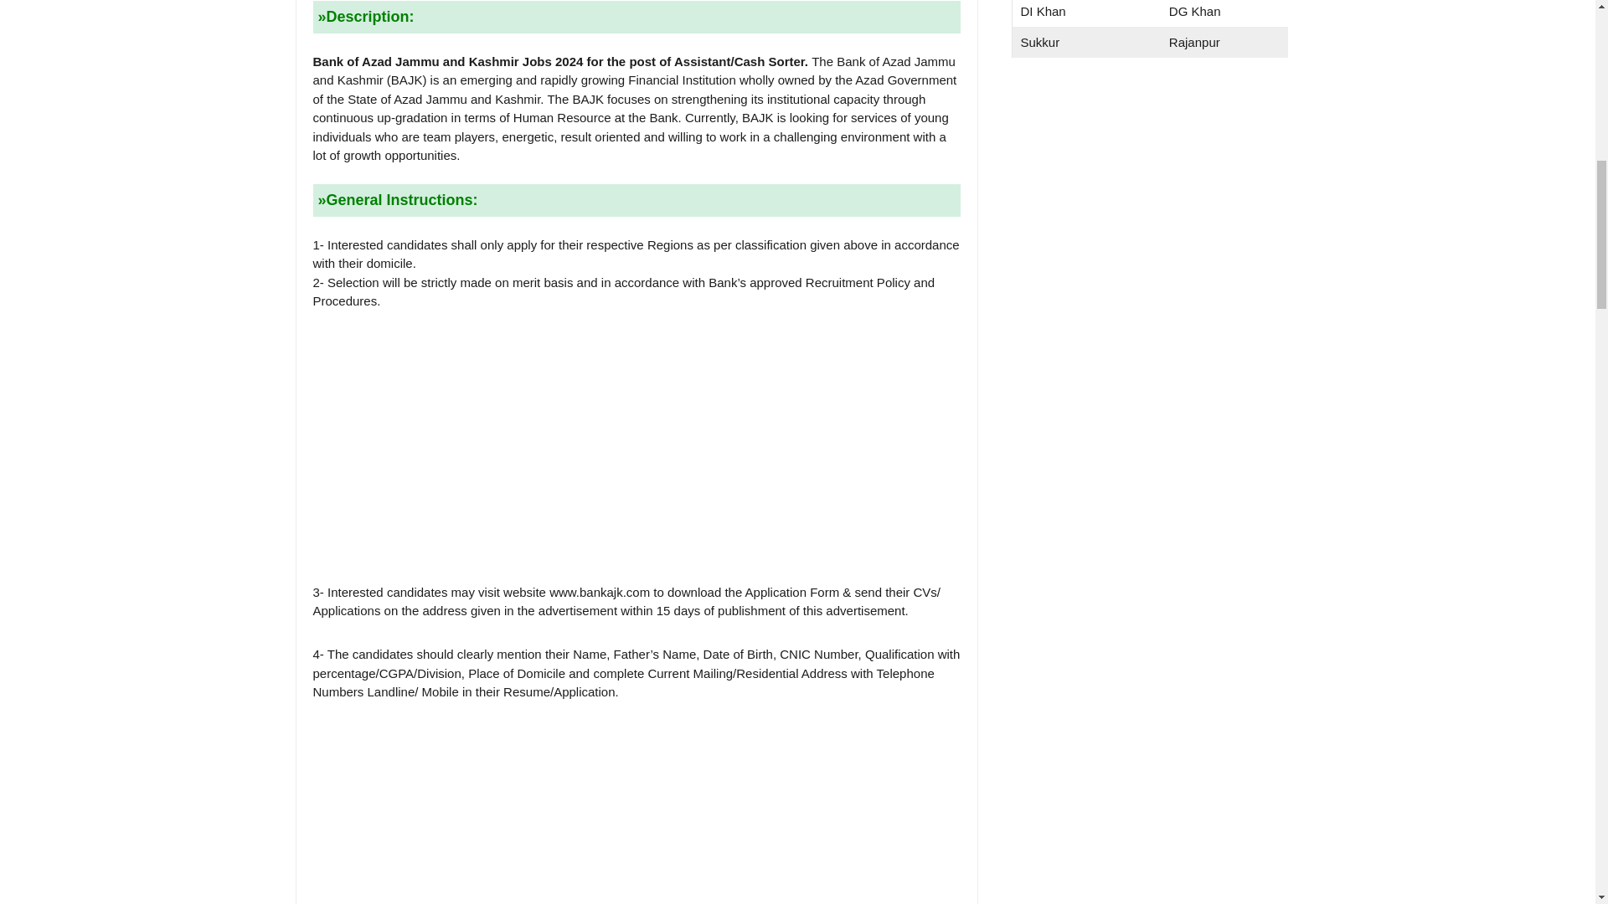 The image size is (1608, 904). What do you see at coordinates (636, 447) in the screenshot?
I see `Advertisement` at bounding box center [636, 447].